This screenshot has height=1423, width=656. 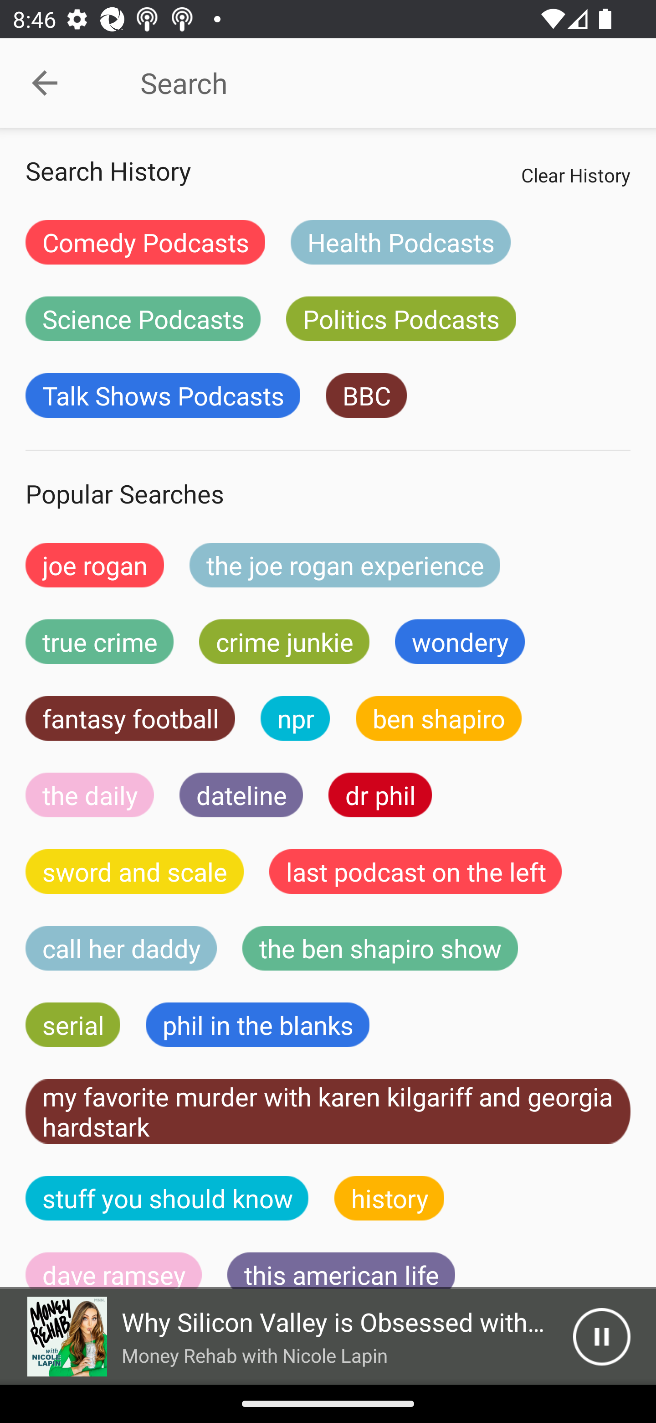 What do you see at coordinates (415, 871) in the screenshot?
I see `last podcast on the left` at bounding box center [415, 871].